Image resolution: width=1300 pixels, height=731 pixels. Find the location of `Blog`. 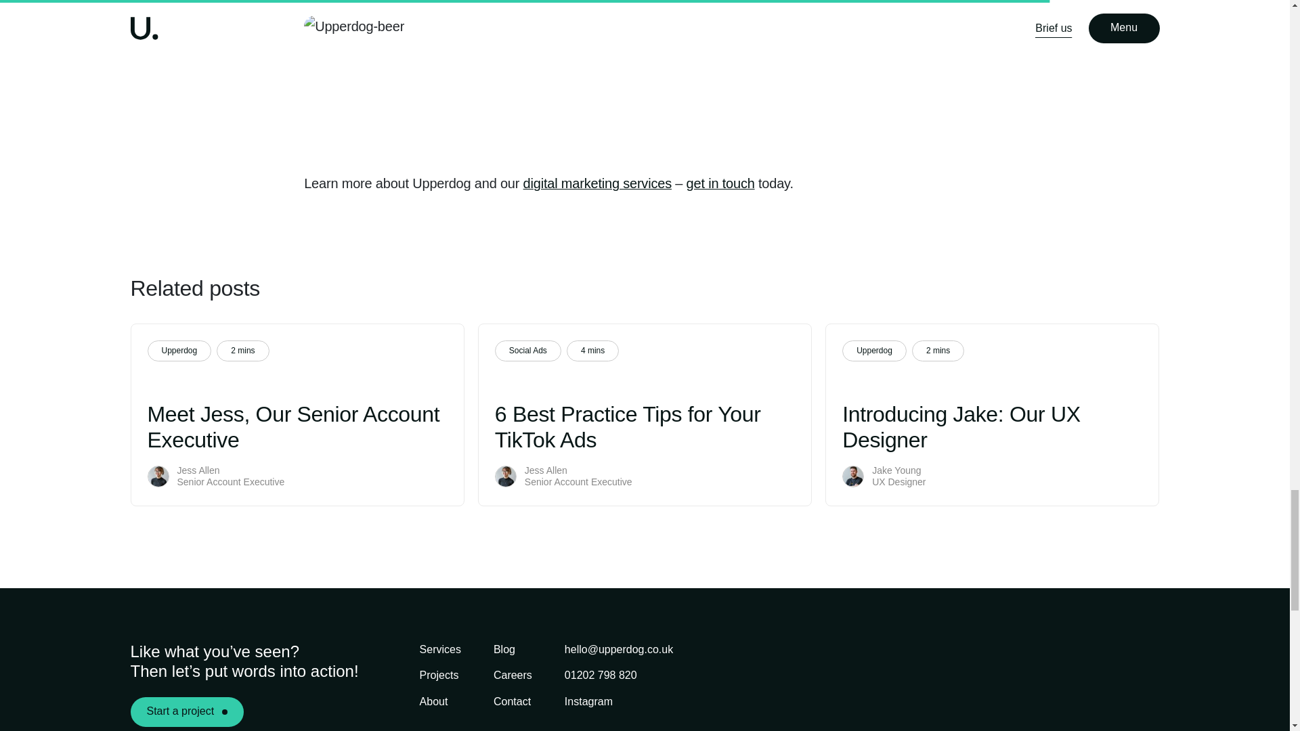

Blog is located at coordinates (504, 649).